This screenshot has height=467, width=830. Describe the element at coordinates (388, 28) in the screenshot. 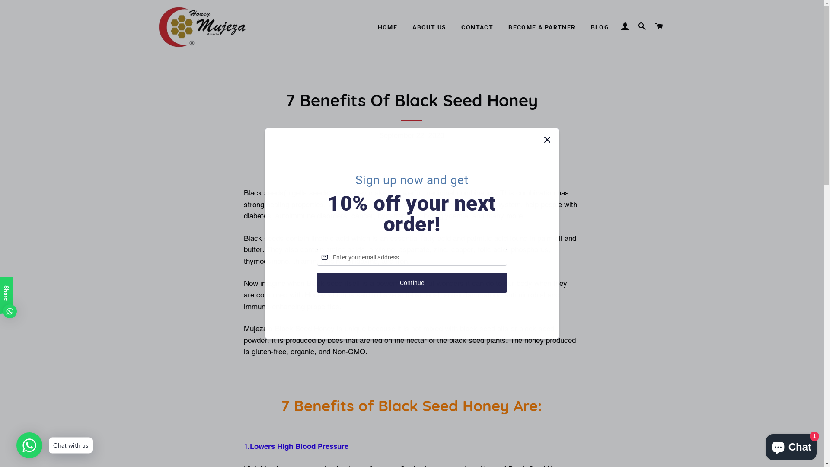

I see `HOME` at that location.